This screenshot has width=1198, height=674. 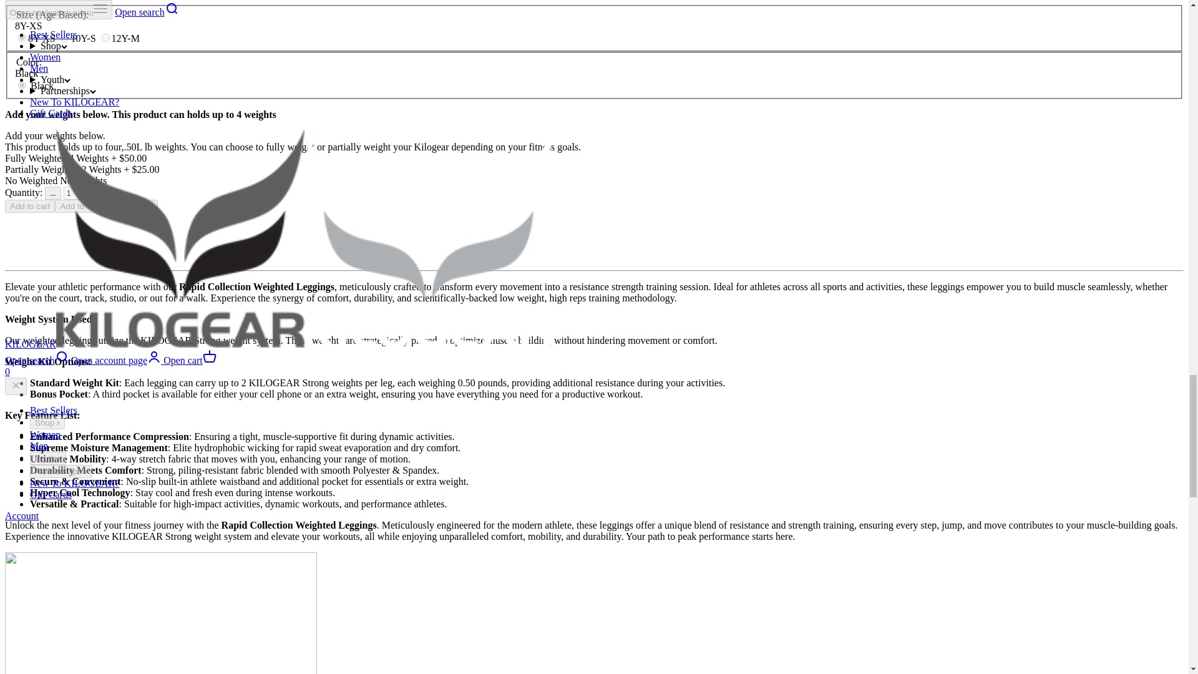 I want to click on 10Y-S, so click(x=65, y=37).